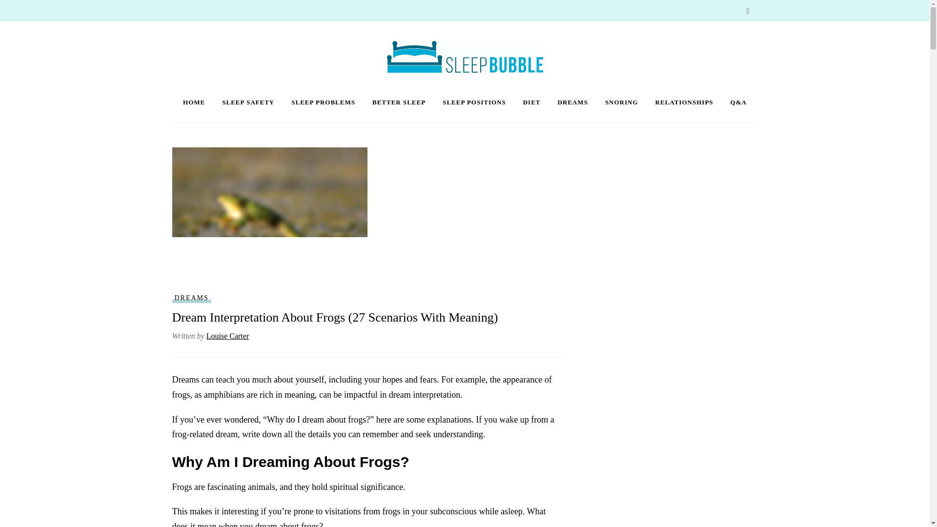 This screenshot has height=527, width=937. What do you see at coordinates (573, 102) in the screenshot?
I see `DREAMS` at bounding box center [573, 102].